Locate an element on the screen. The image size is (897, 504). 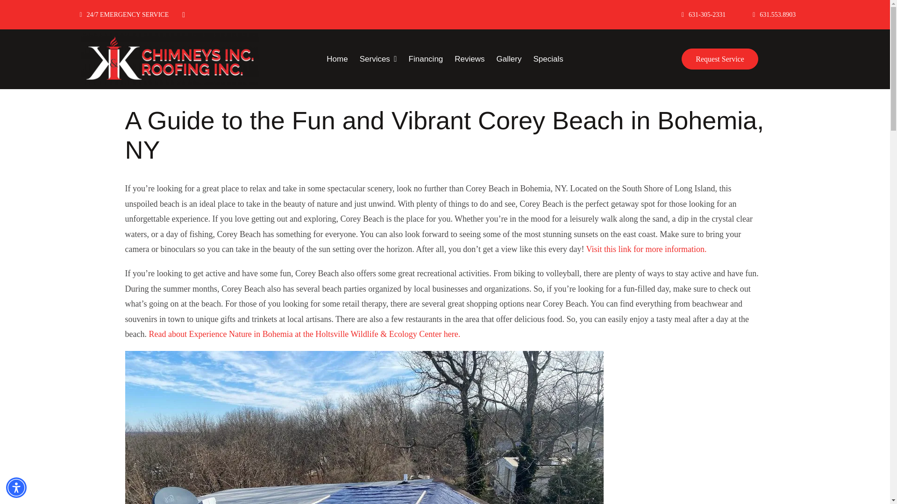
Services is located at coordinates (378, 59).